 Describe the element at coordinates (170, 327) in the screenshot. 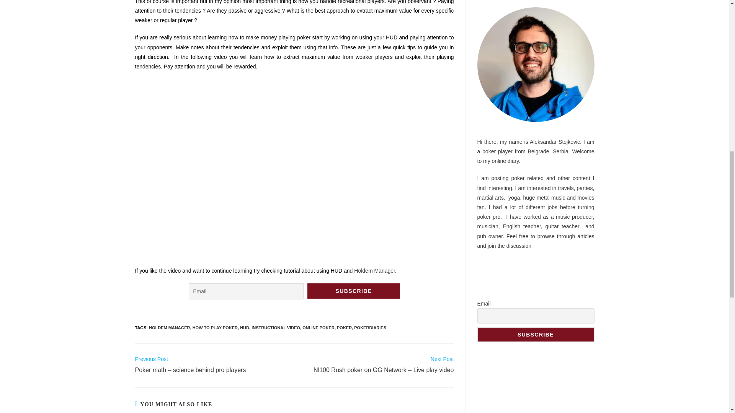

I see `HOLDEM MANAGER` at that location.